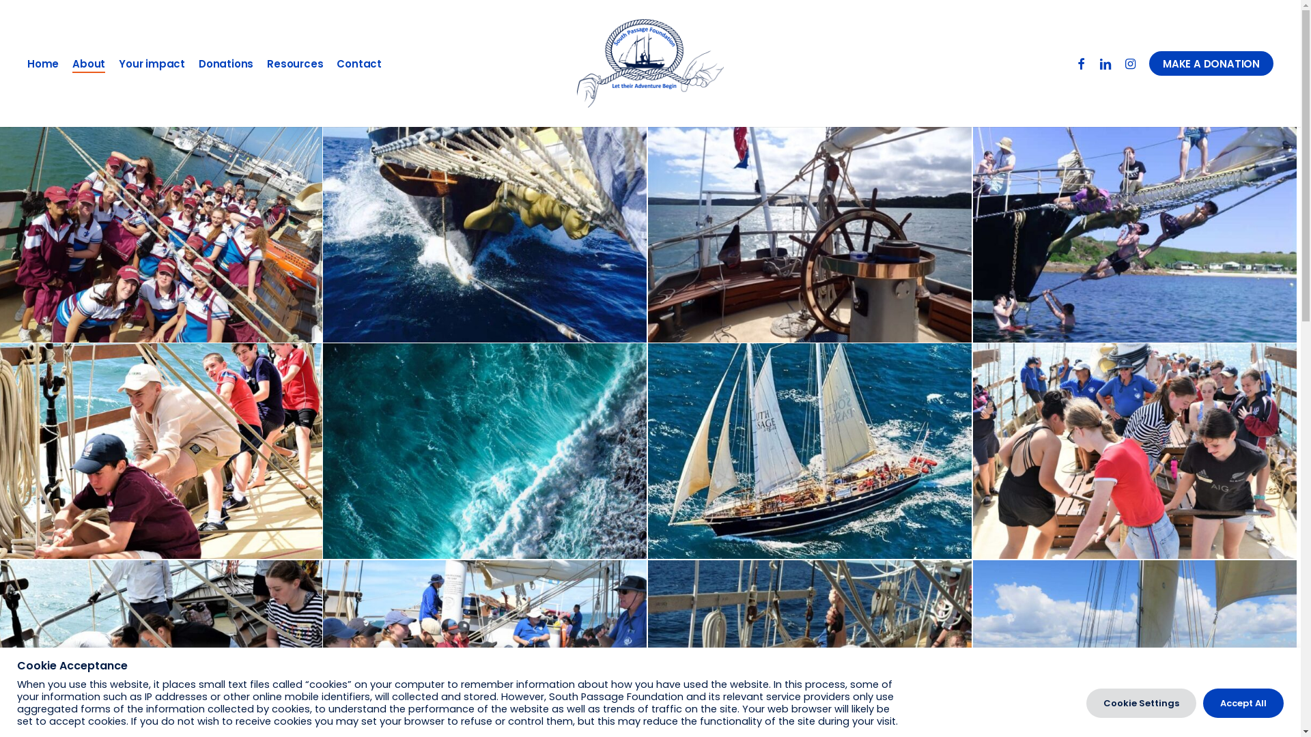 The width and height of the screenshot is (1311, 737). I want to click on Resources, so click(295, 64).